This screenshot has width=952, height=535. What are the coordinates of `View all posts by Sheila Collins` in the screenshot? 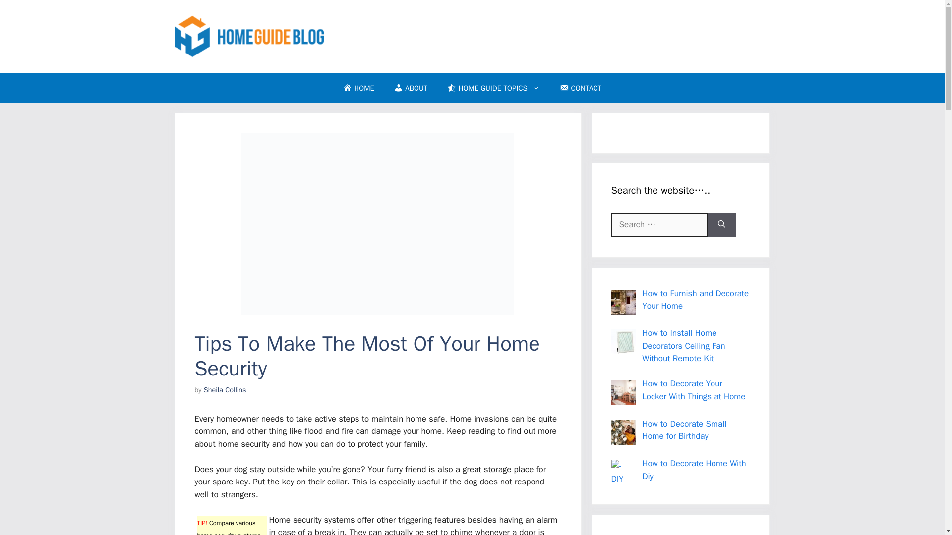 It's located at (225, 389).